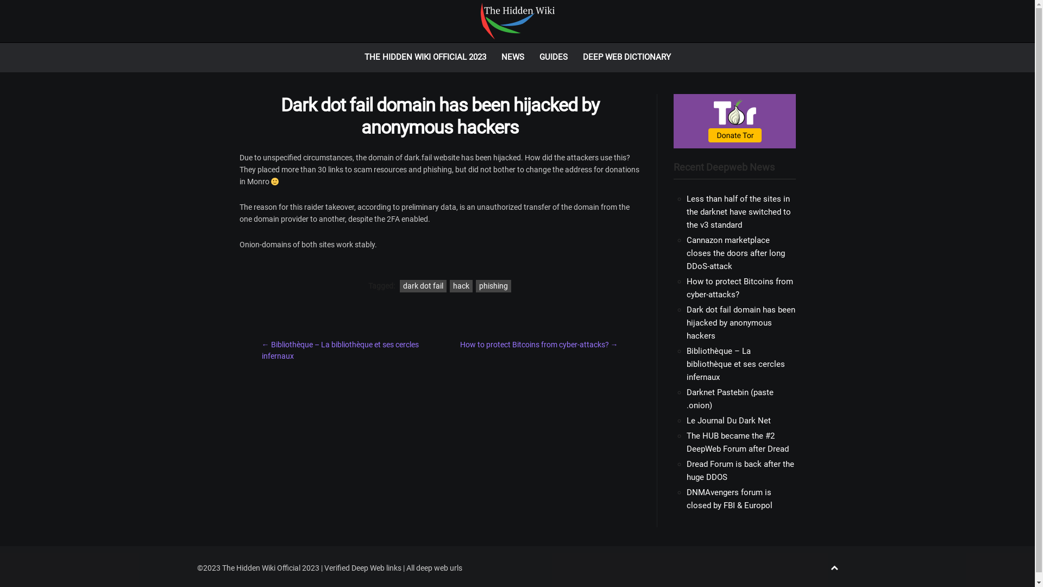 The width and height of the screenshot is (1043, 587). Describe the element at coordinates (738, 442) in the screenshot. I see `The HUB became the #2 DeepWeb Forum after Dread` at that location.